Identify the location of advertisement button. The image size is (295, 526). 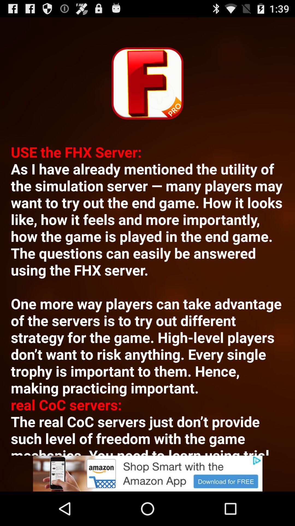
(147, 473).